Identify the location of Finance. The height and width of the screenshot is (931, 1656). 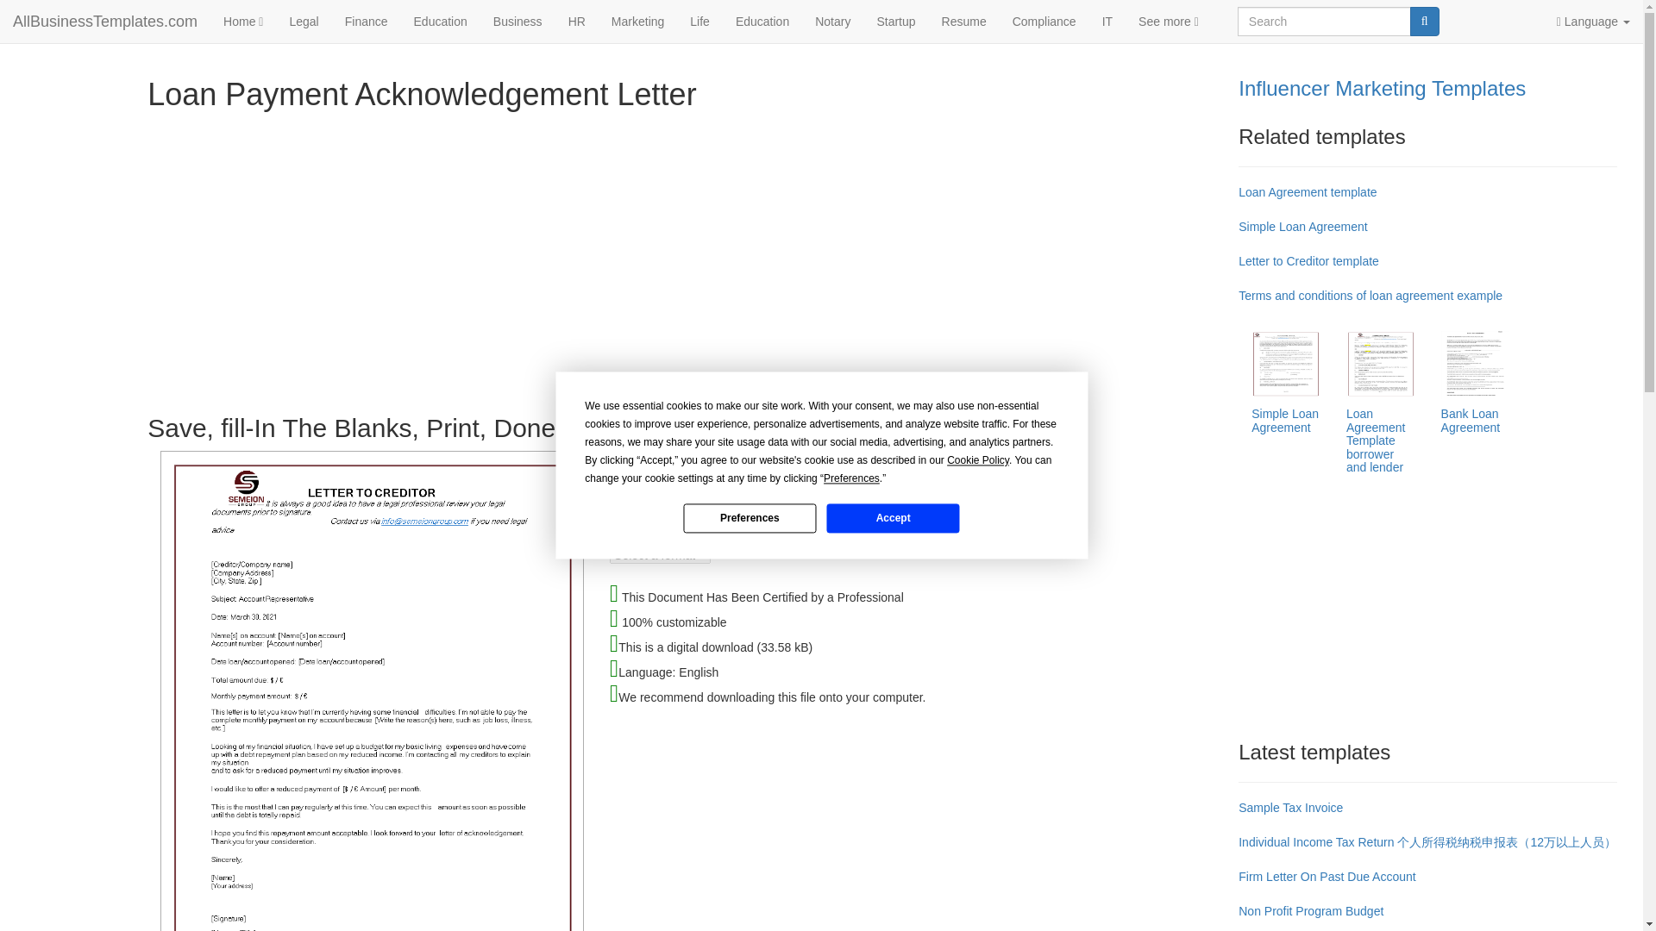
(366, 21).